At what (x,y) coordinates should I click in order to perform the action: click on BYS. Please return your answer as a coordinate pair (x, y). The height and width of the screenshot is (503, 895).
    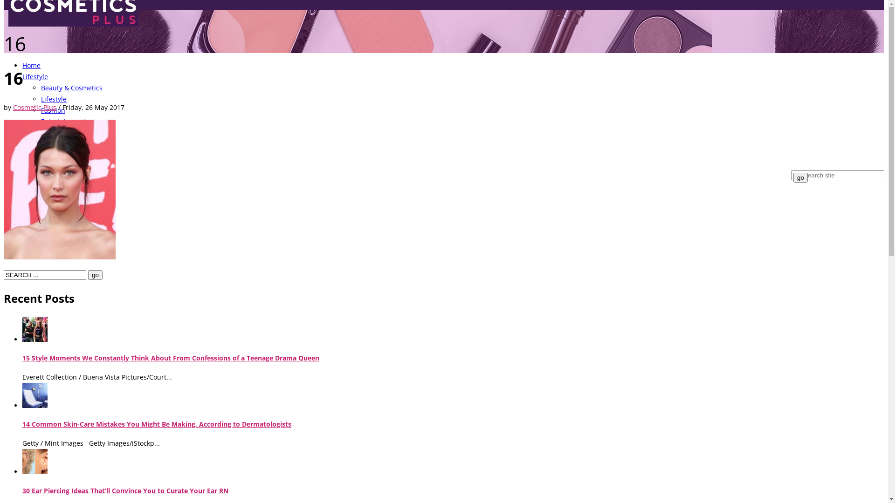
    Looking at the image, I should click on (28, 132).